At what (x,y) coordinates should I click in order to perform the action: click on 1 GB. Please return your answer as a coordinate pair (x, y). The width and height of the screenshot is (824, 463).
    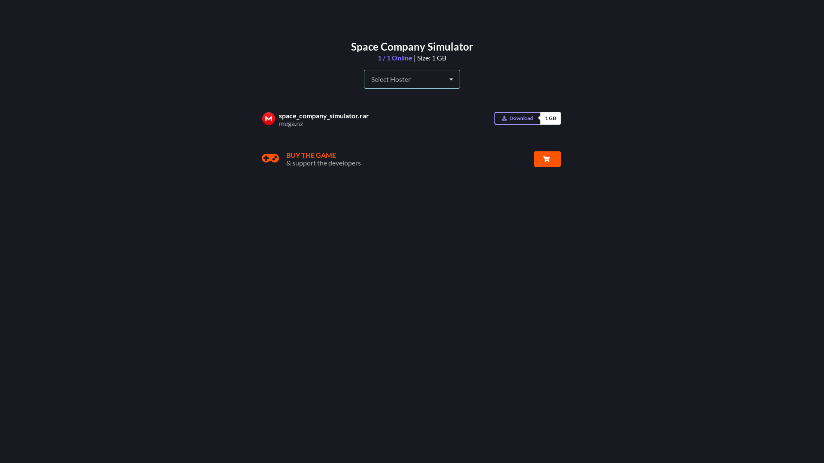
    Looking at the image, I should click on (551, 118).